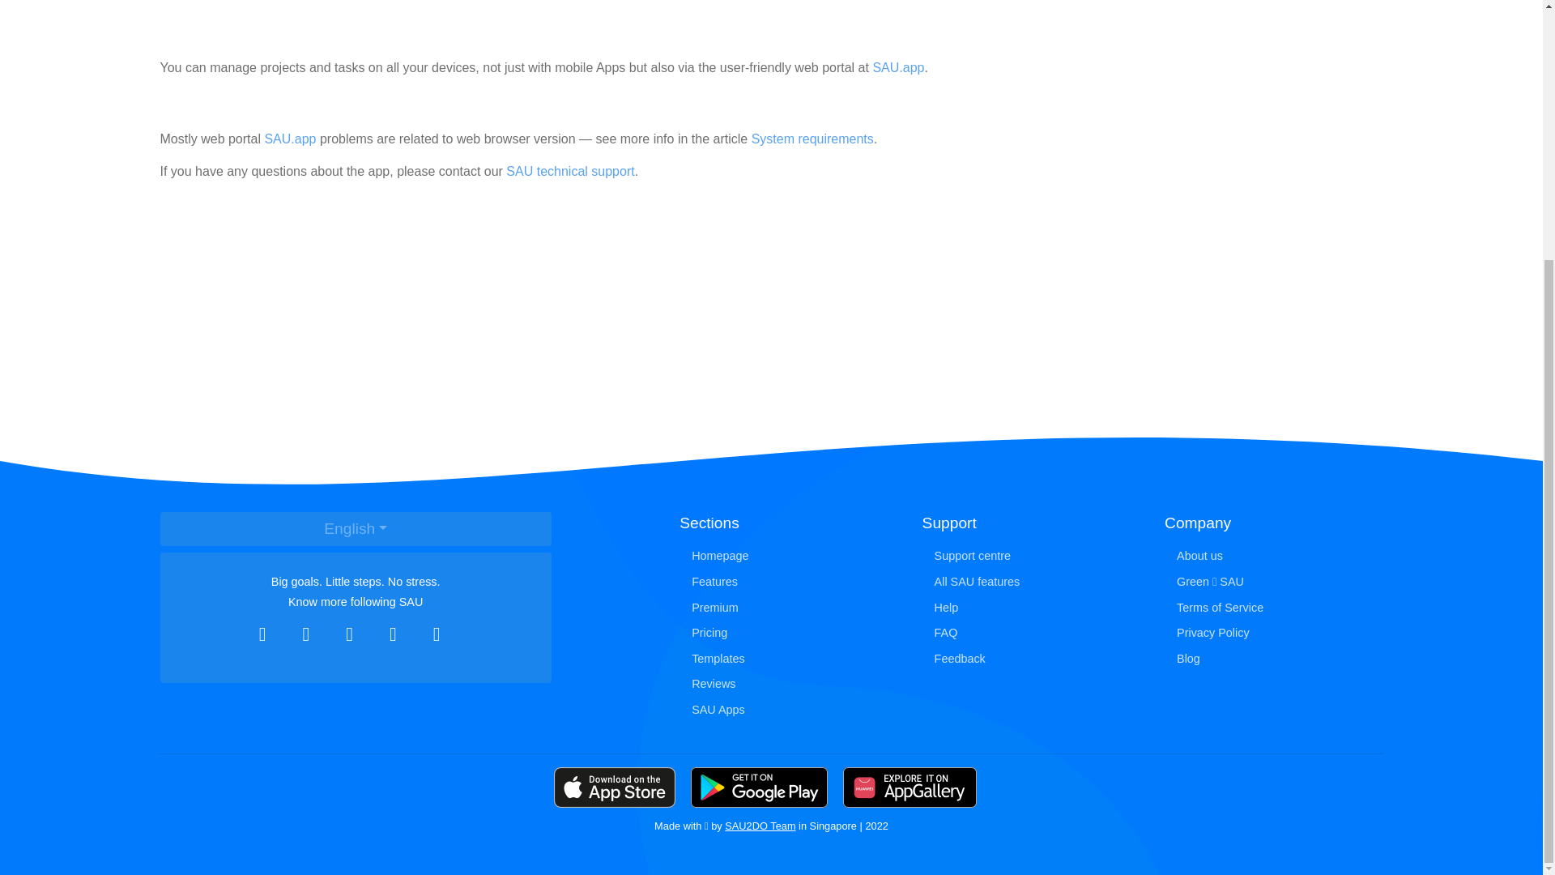 The image size is (1555, 875). Describe the element at coordinates (788, 684) in the screenshot. I see `Reviews` at that location.